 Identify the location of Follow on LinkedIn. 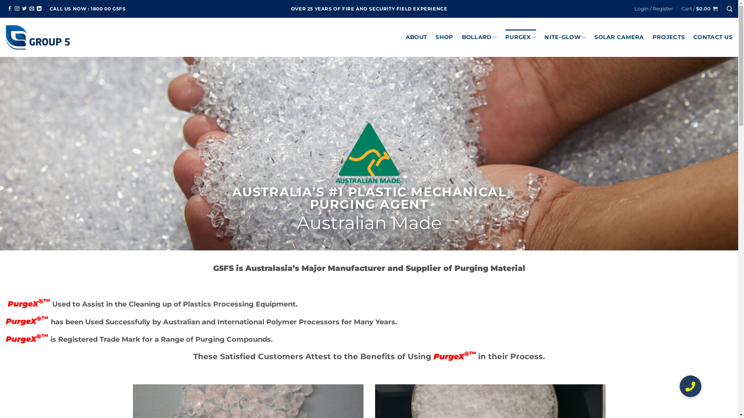
(39, 9).